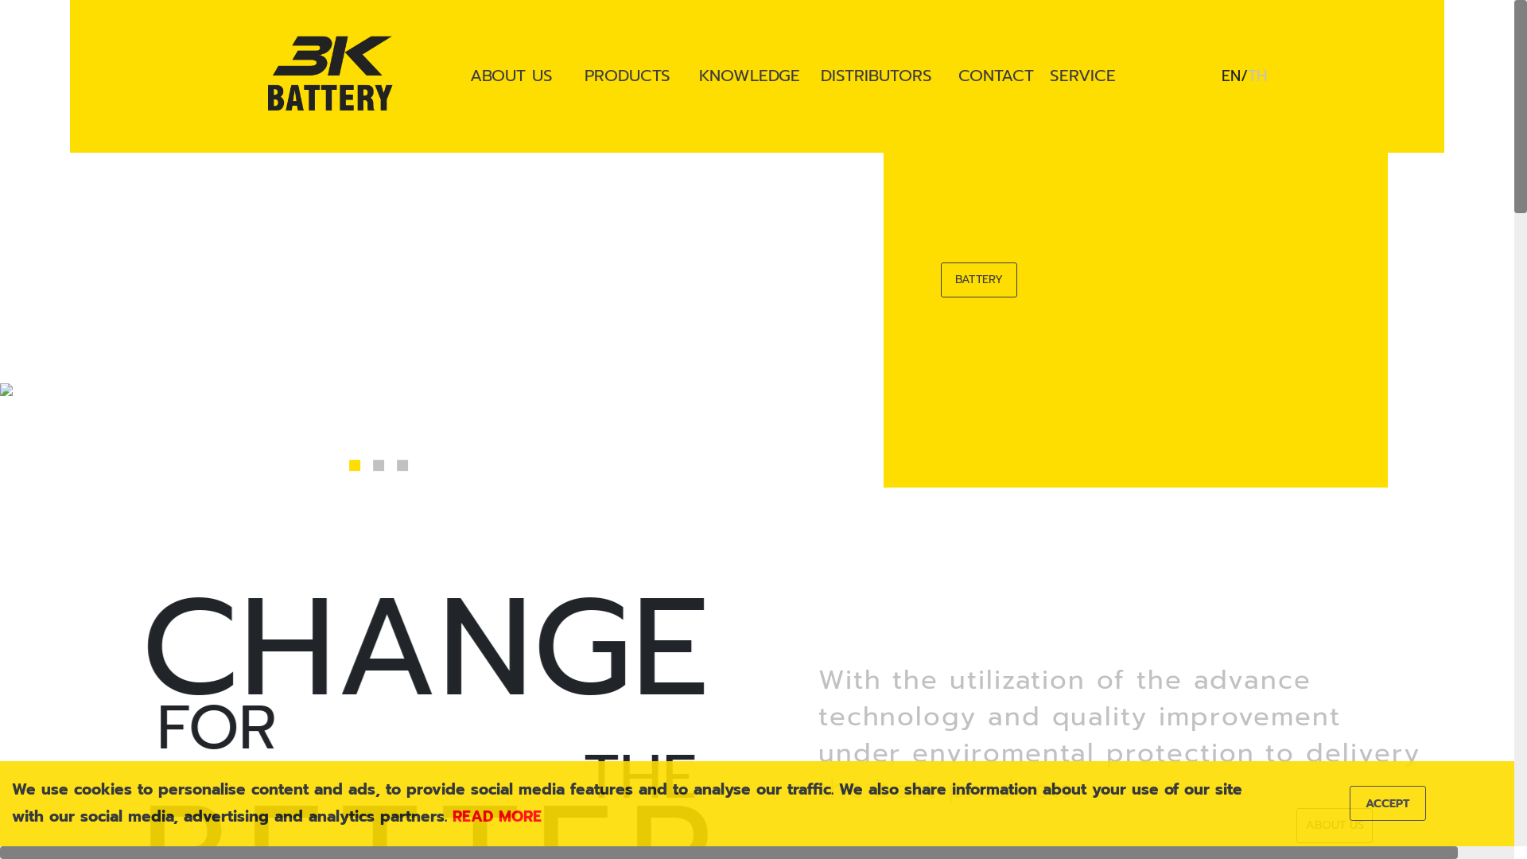  Describe the element at coordinates (630, 76) in the screenshot. I see `PRODUCTS` at that location.